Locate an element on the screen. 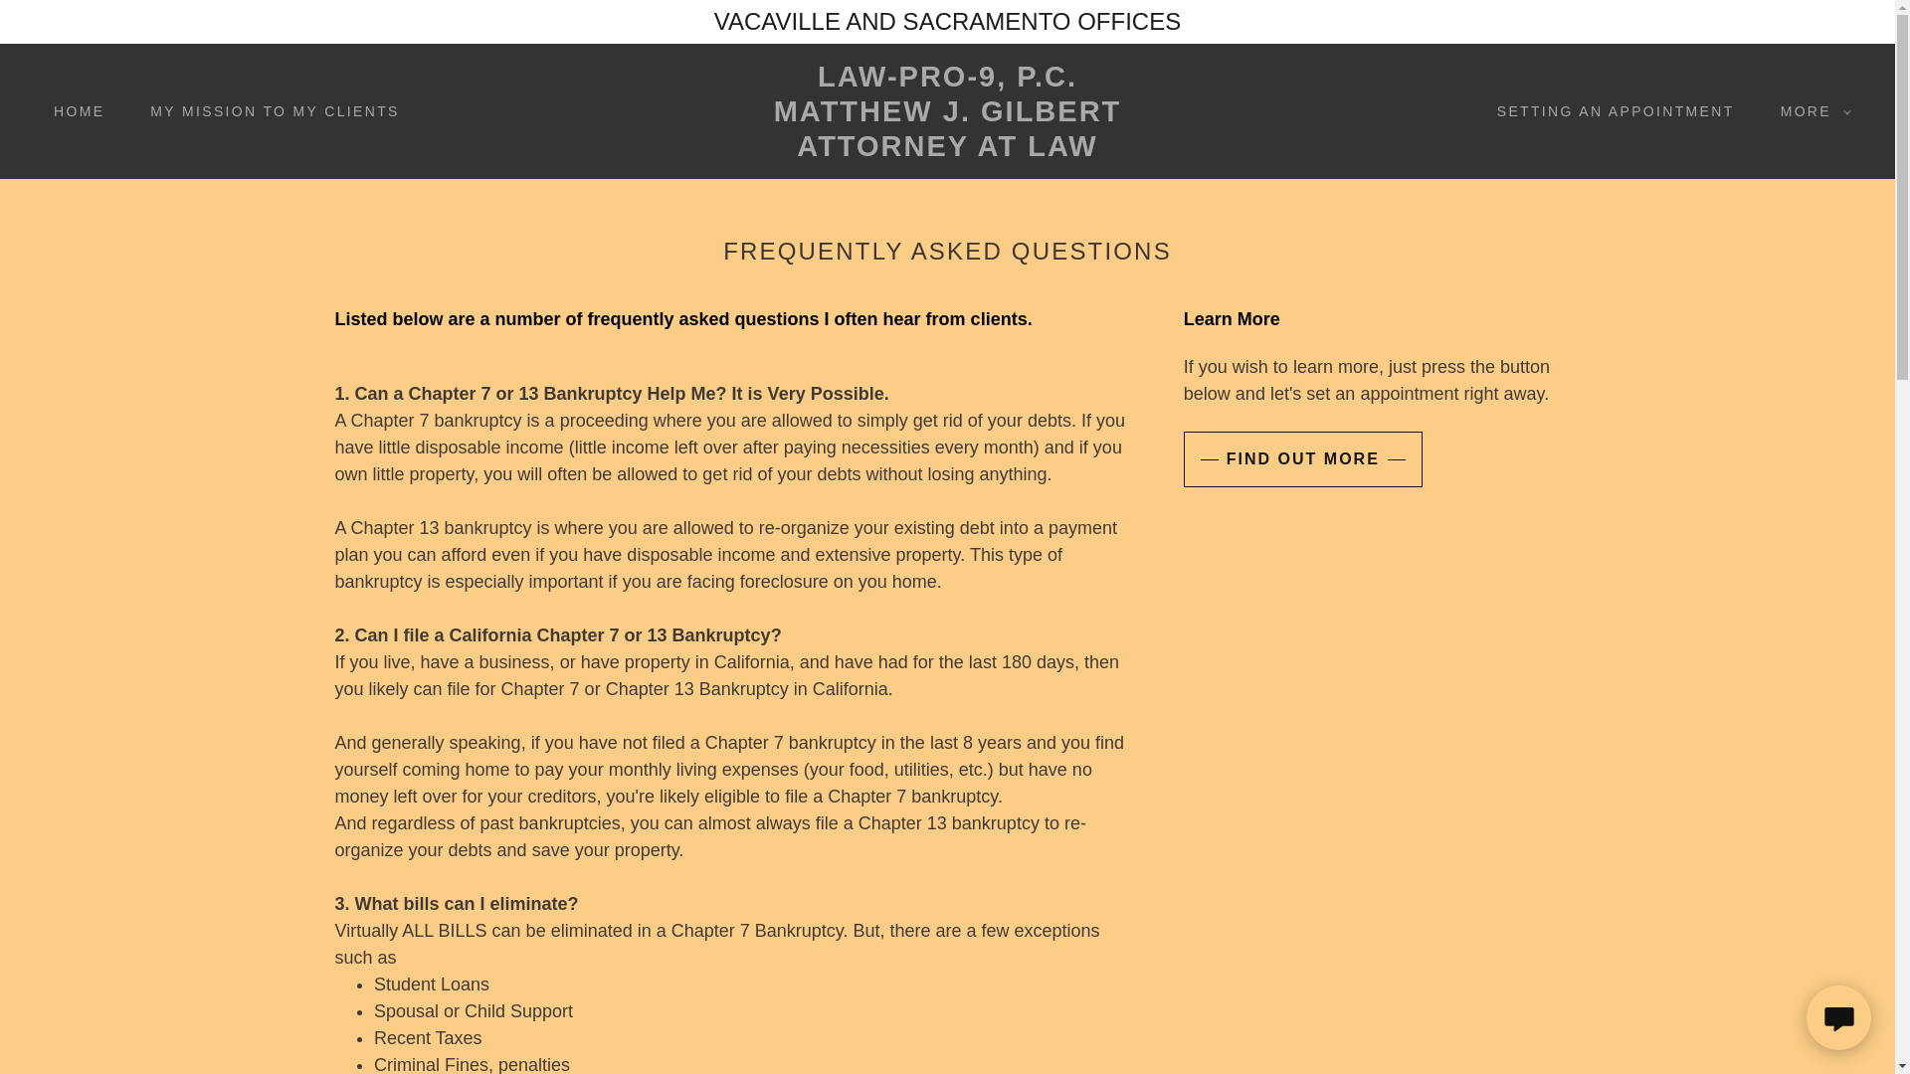 The width and height of the screenshot is (1910, 1074). MORE is located at coordinates (267, 110).